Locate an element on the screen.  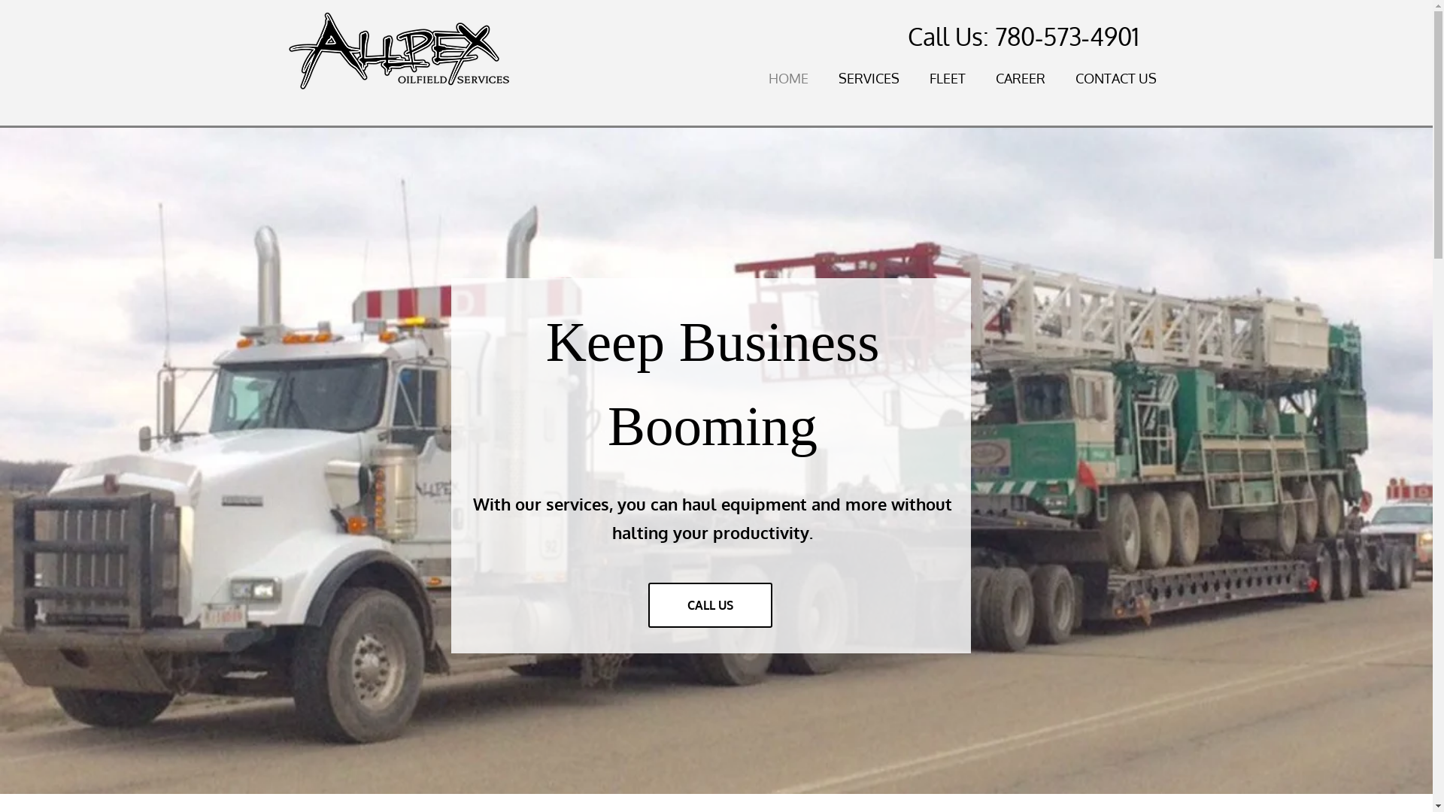
HOME is located at coordinates (773, 78).